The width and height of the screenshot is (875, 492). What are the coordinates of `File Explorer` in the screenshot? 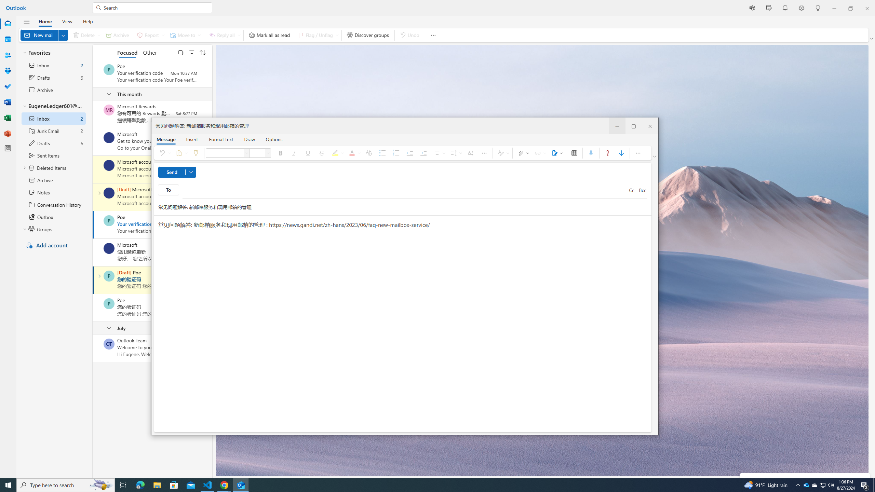 It's located at (157, 485).